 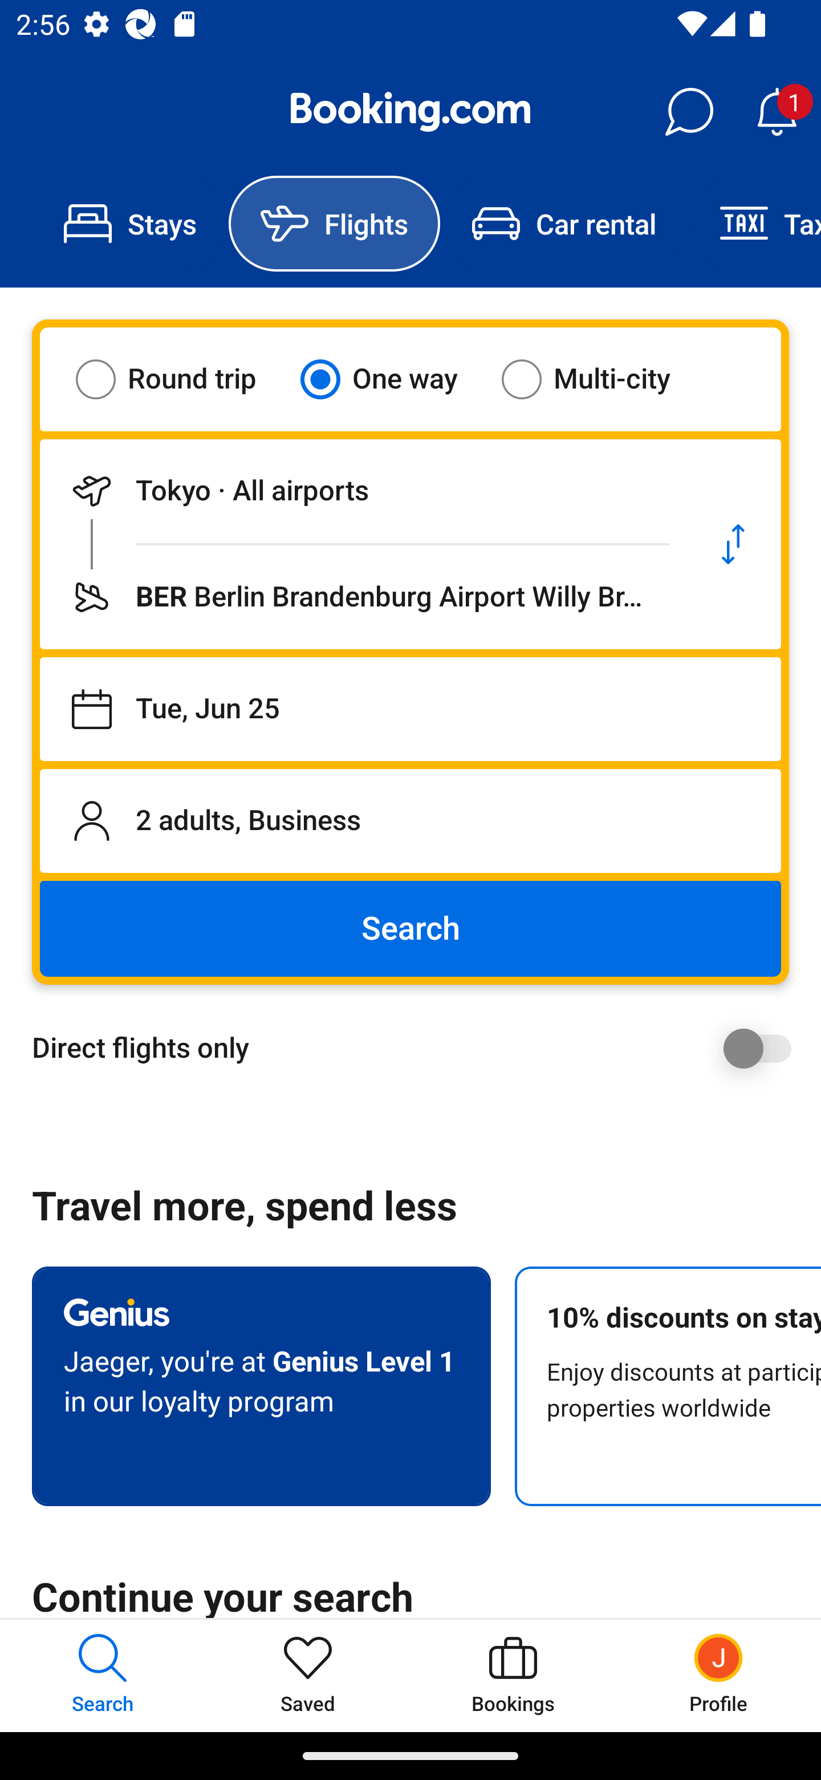 I want to click on Search, so click(x=410, y=929).